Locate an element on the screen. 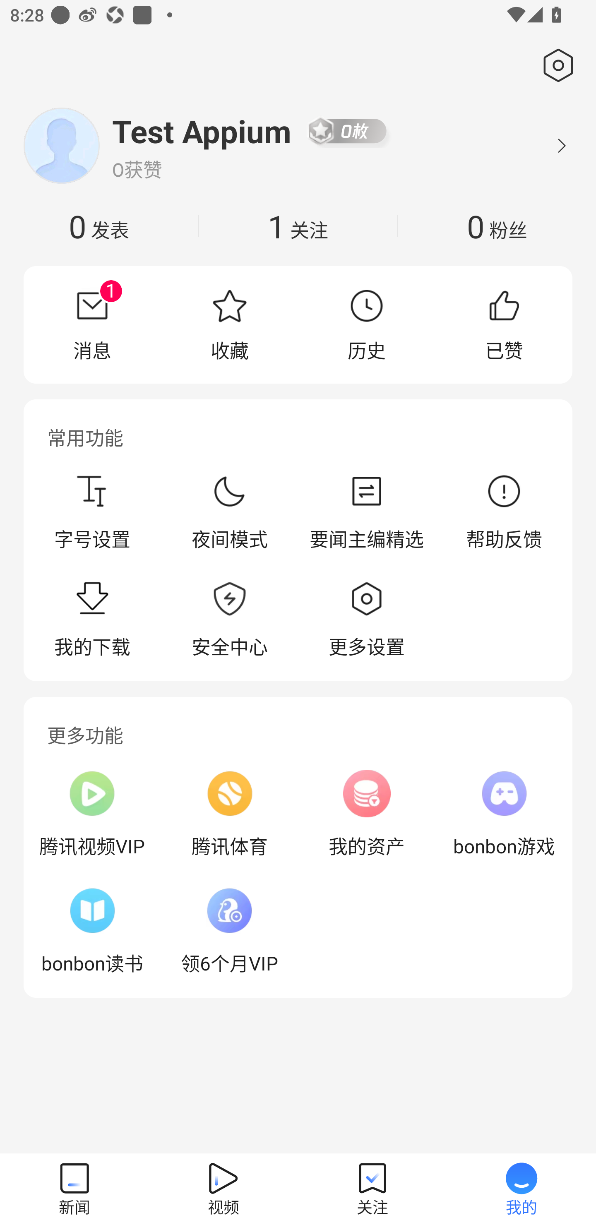 The image size is (596, 1225). 腾讯视频VIP，可点击 is located at coordinates (92, 814).